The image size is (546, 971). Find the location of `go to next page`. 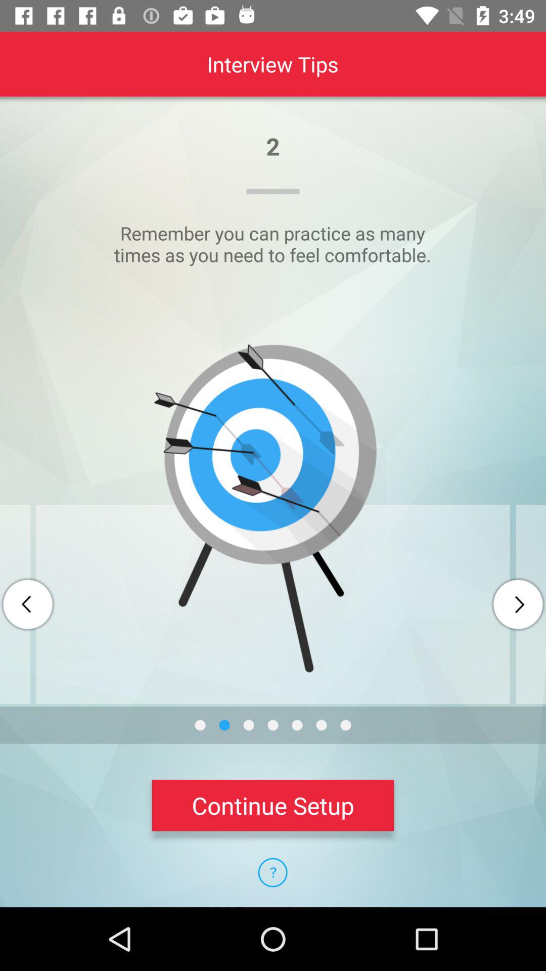

go to next page is located at coordinates (518, 604).